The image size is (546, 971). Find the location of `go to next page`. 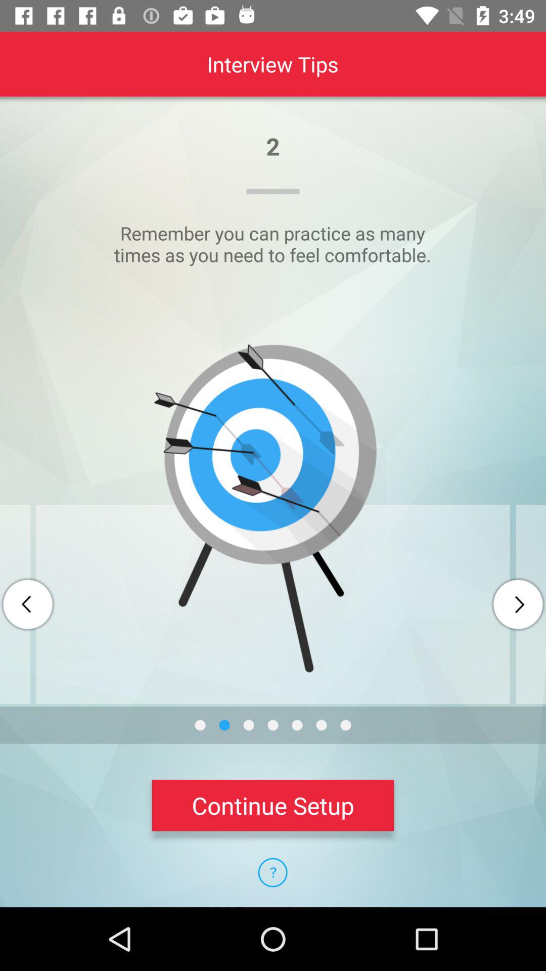

go to next page is located at coordinates (518, 604).